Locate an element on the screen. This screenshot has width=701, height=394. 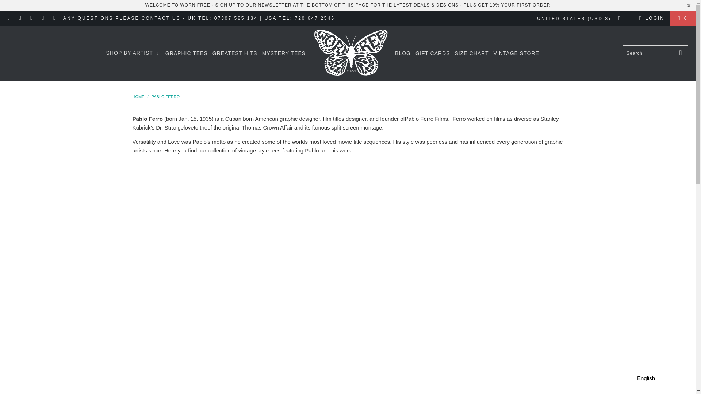
Worn Free is located at coordinates (350, 53).